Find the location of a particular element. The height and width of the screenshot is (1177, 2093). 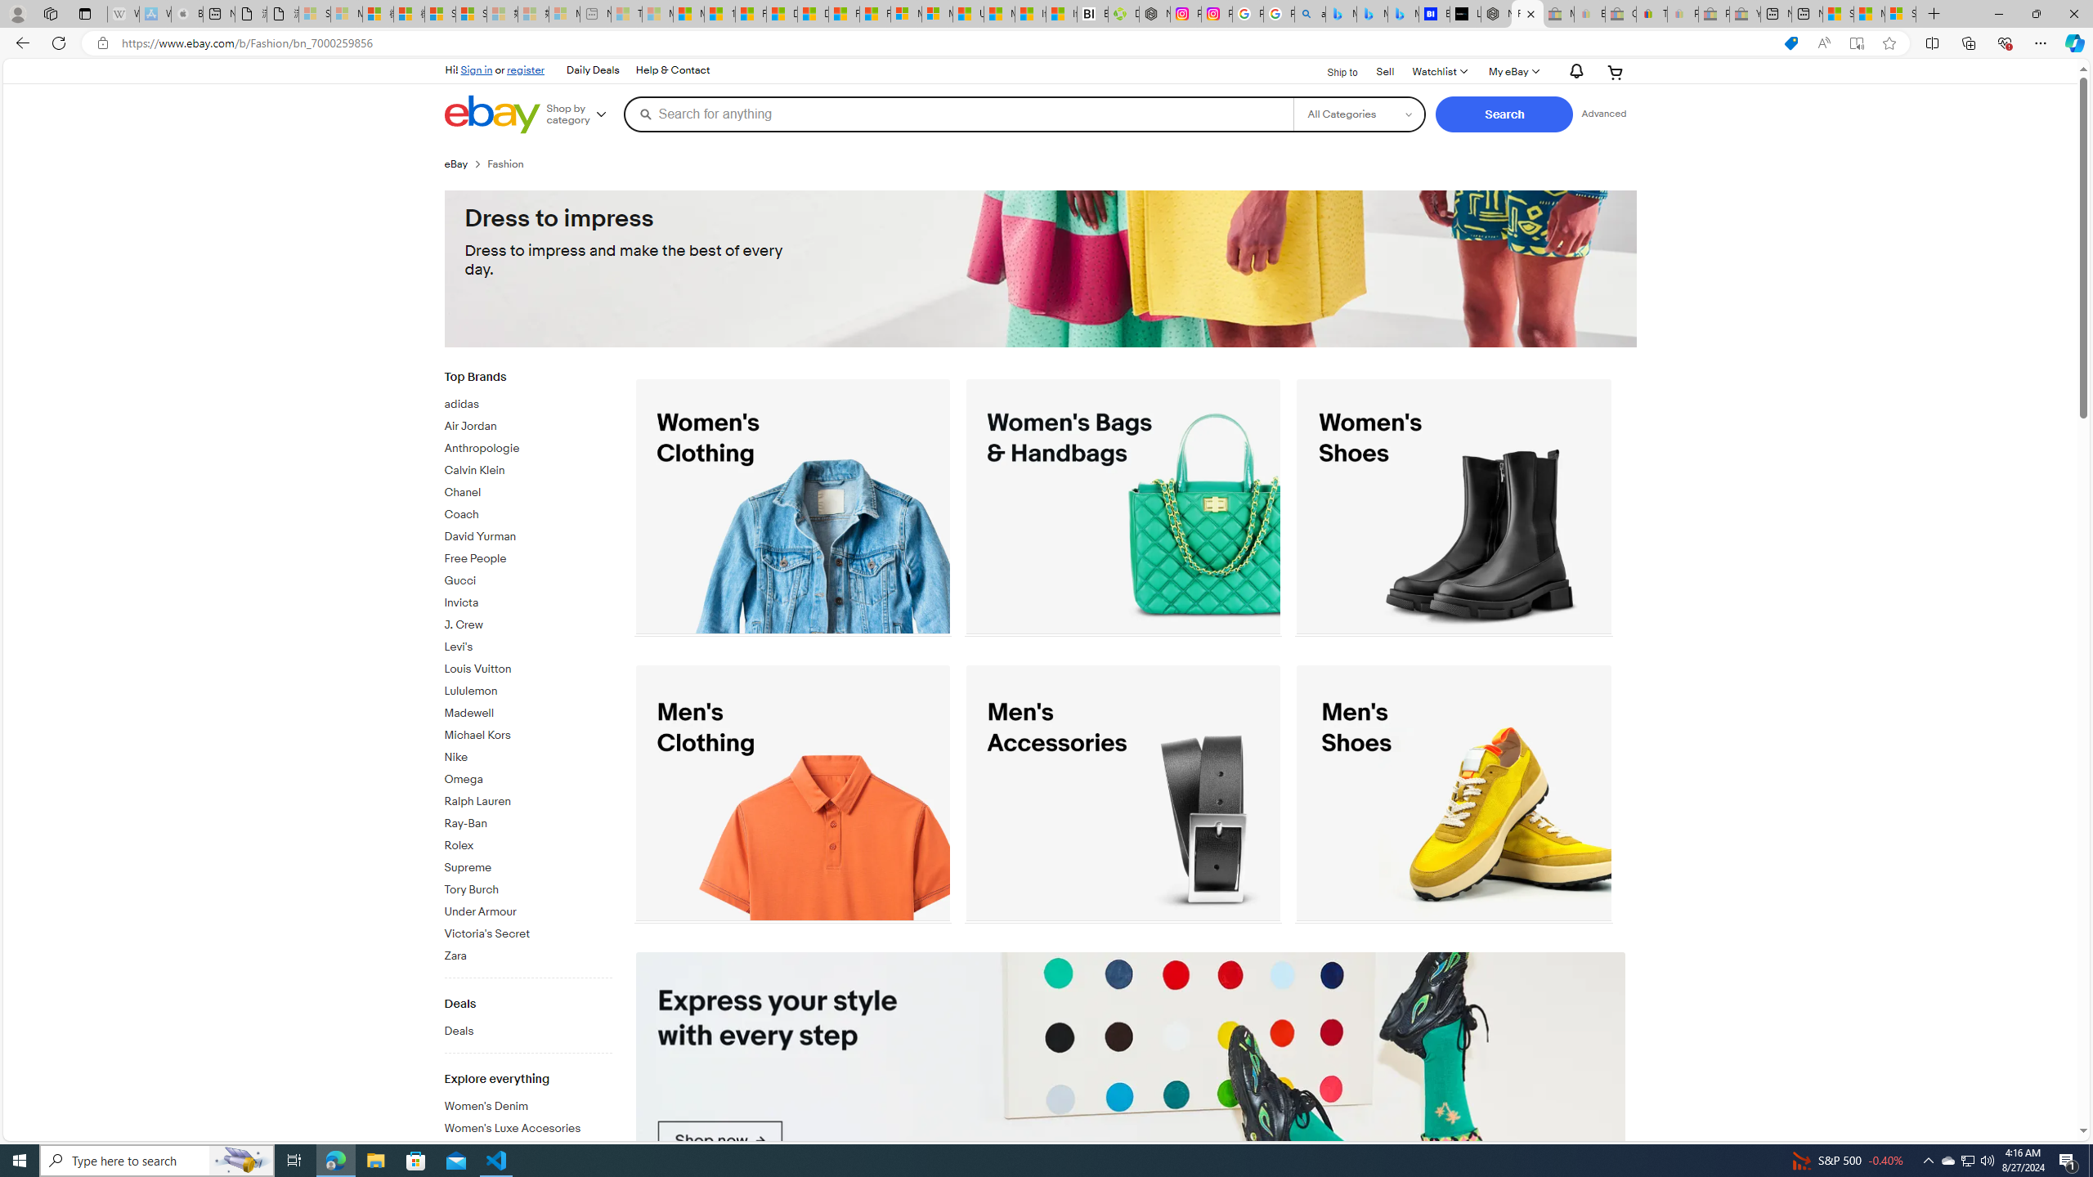

Calvin Klein is located at coordinates (528, 468).